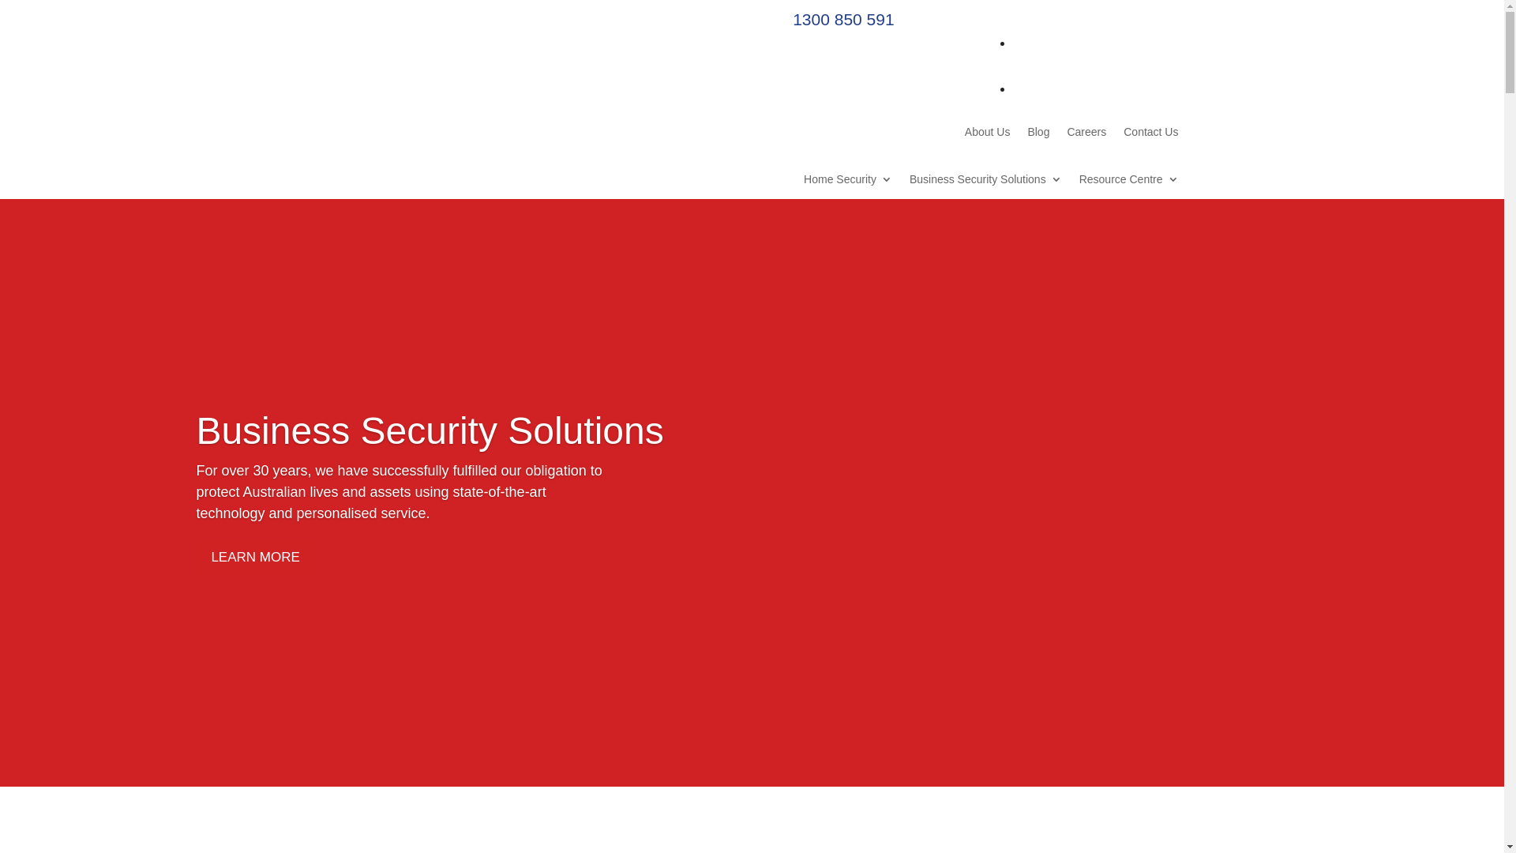 Image resolution: width=1516 pixels, height=853 pixels. Describe the element at coordinates (1086, 135) in the screenshot. I see `Careers` at that location.